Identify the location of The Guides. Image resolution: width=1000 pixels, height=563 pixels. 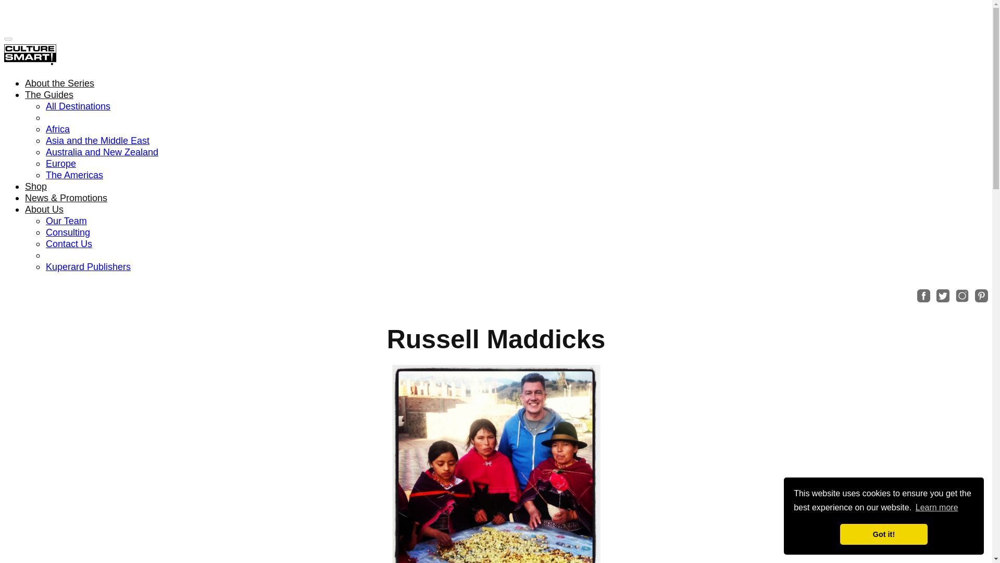
(50, 95).